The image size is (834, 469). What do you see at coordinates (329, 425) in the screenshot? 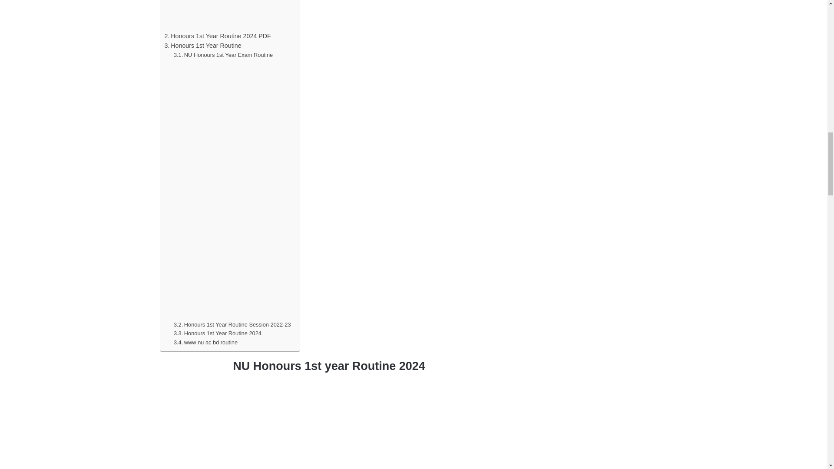
I see `Advertisement` at bounding box center [329, 425].